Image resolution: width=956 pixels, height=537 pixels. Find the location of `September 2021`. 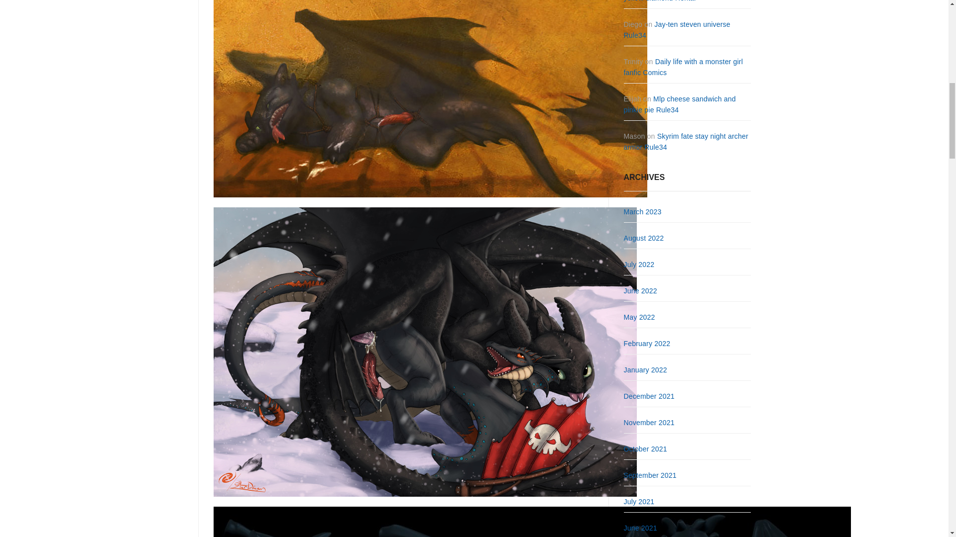

September 2021 is located at coordinates (649, 475).